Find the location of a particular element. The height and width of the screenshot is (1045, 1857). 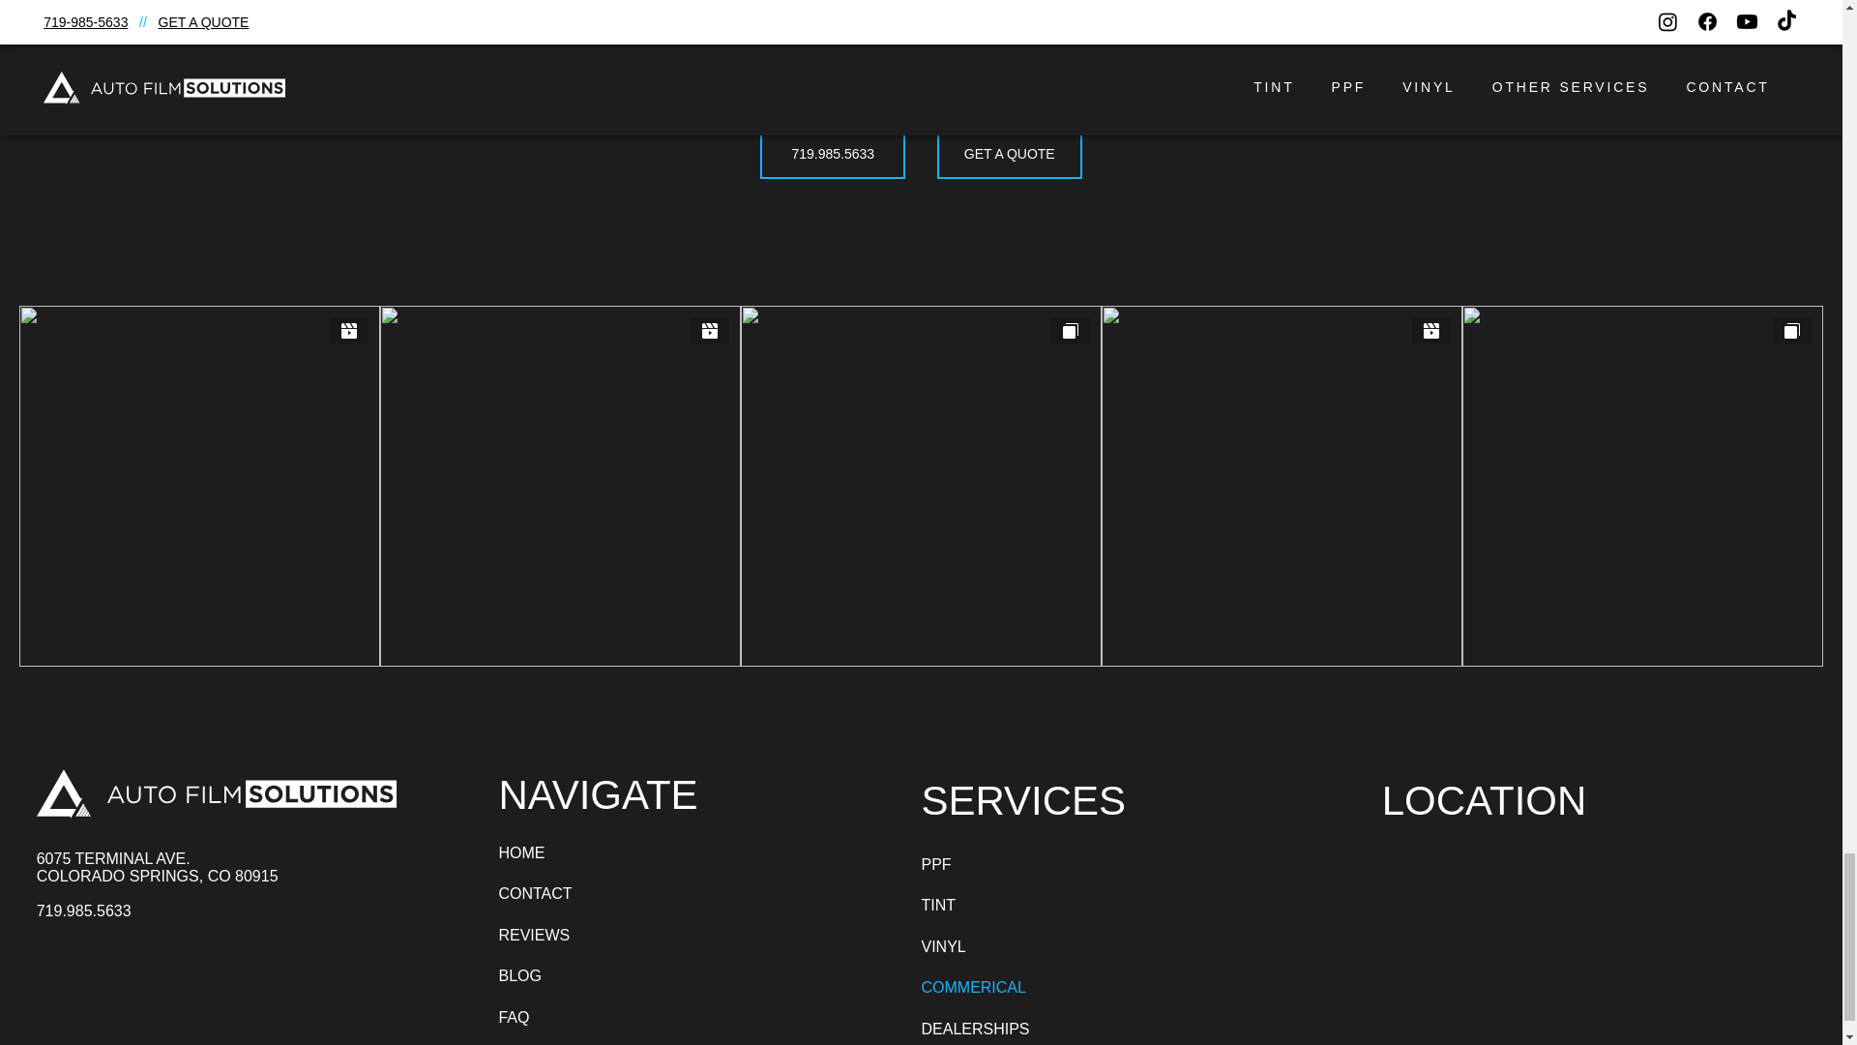

TINT is located at coordinates (1016, 905).